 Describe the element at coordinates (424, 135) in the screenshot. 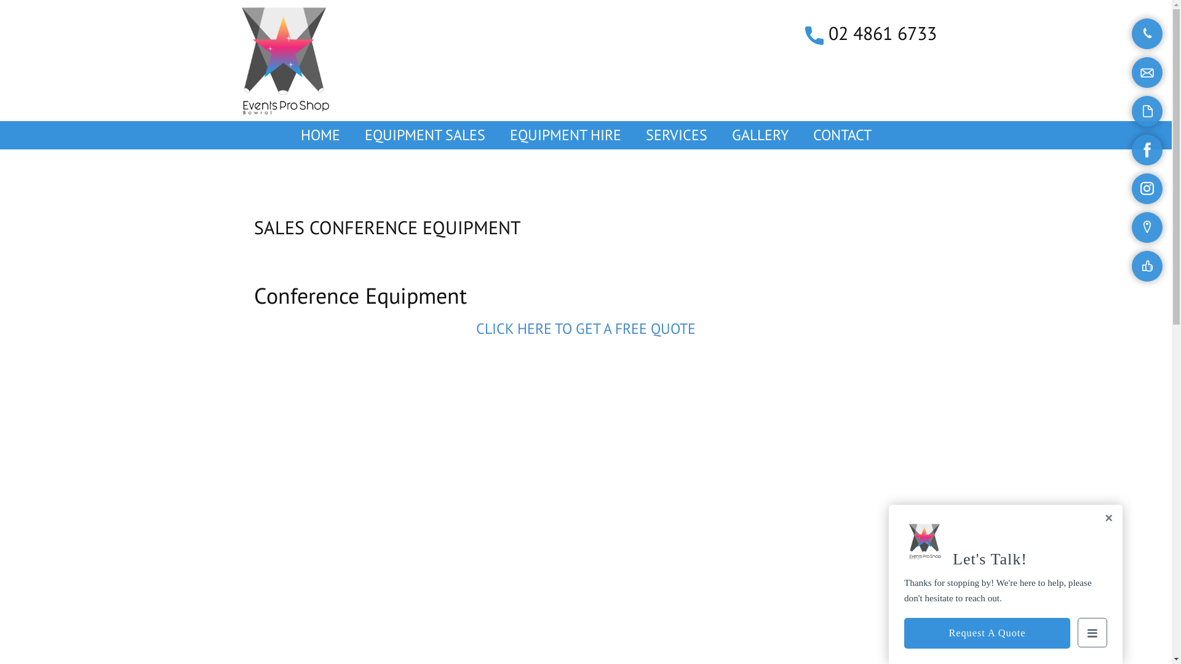

I see `EQUIPMENT SALES` at that location.